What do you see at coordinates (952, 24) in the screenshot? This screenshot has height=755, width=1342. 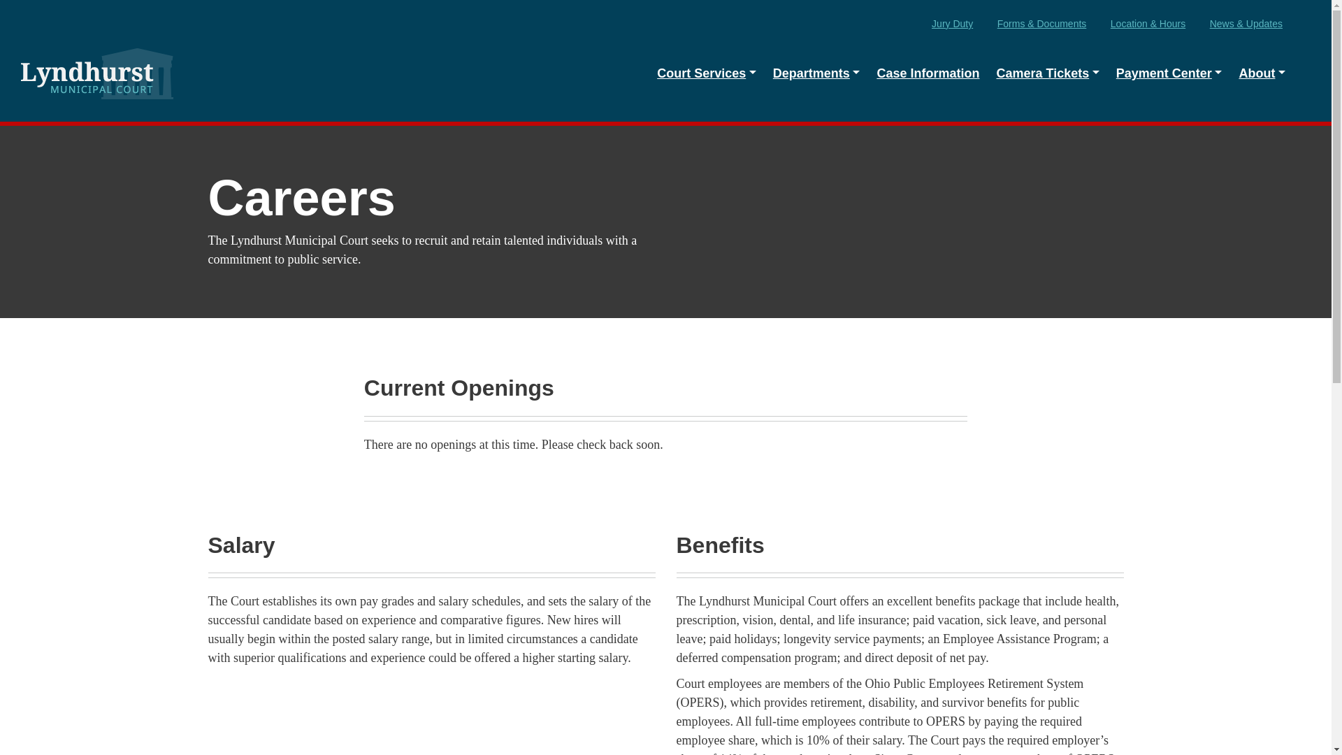 I see `Jury Duty` at bounding box center [952, 24].